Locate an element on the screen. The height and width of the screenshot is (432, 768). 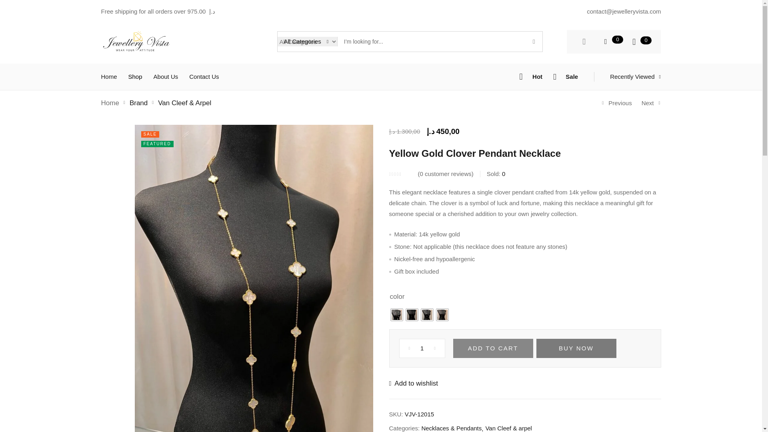
Previous is located at coordinates (617, 103).